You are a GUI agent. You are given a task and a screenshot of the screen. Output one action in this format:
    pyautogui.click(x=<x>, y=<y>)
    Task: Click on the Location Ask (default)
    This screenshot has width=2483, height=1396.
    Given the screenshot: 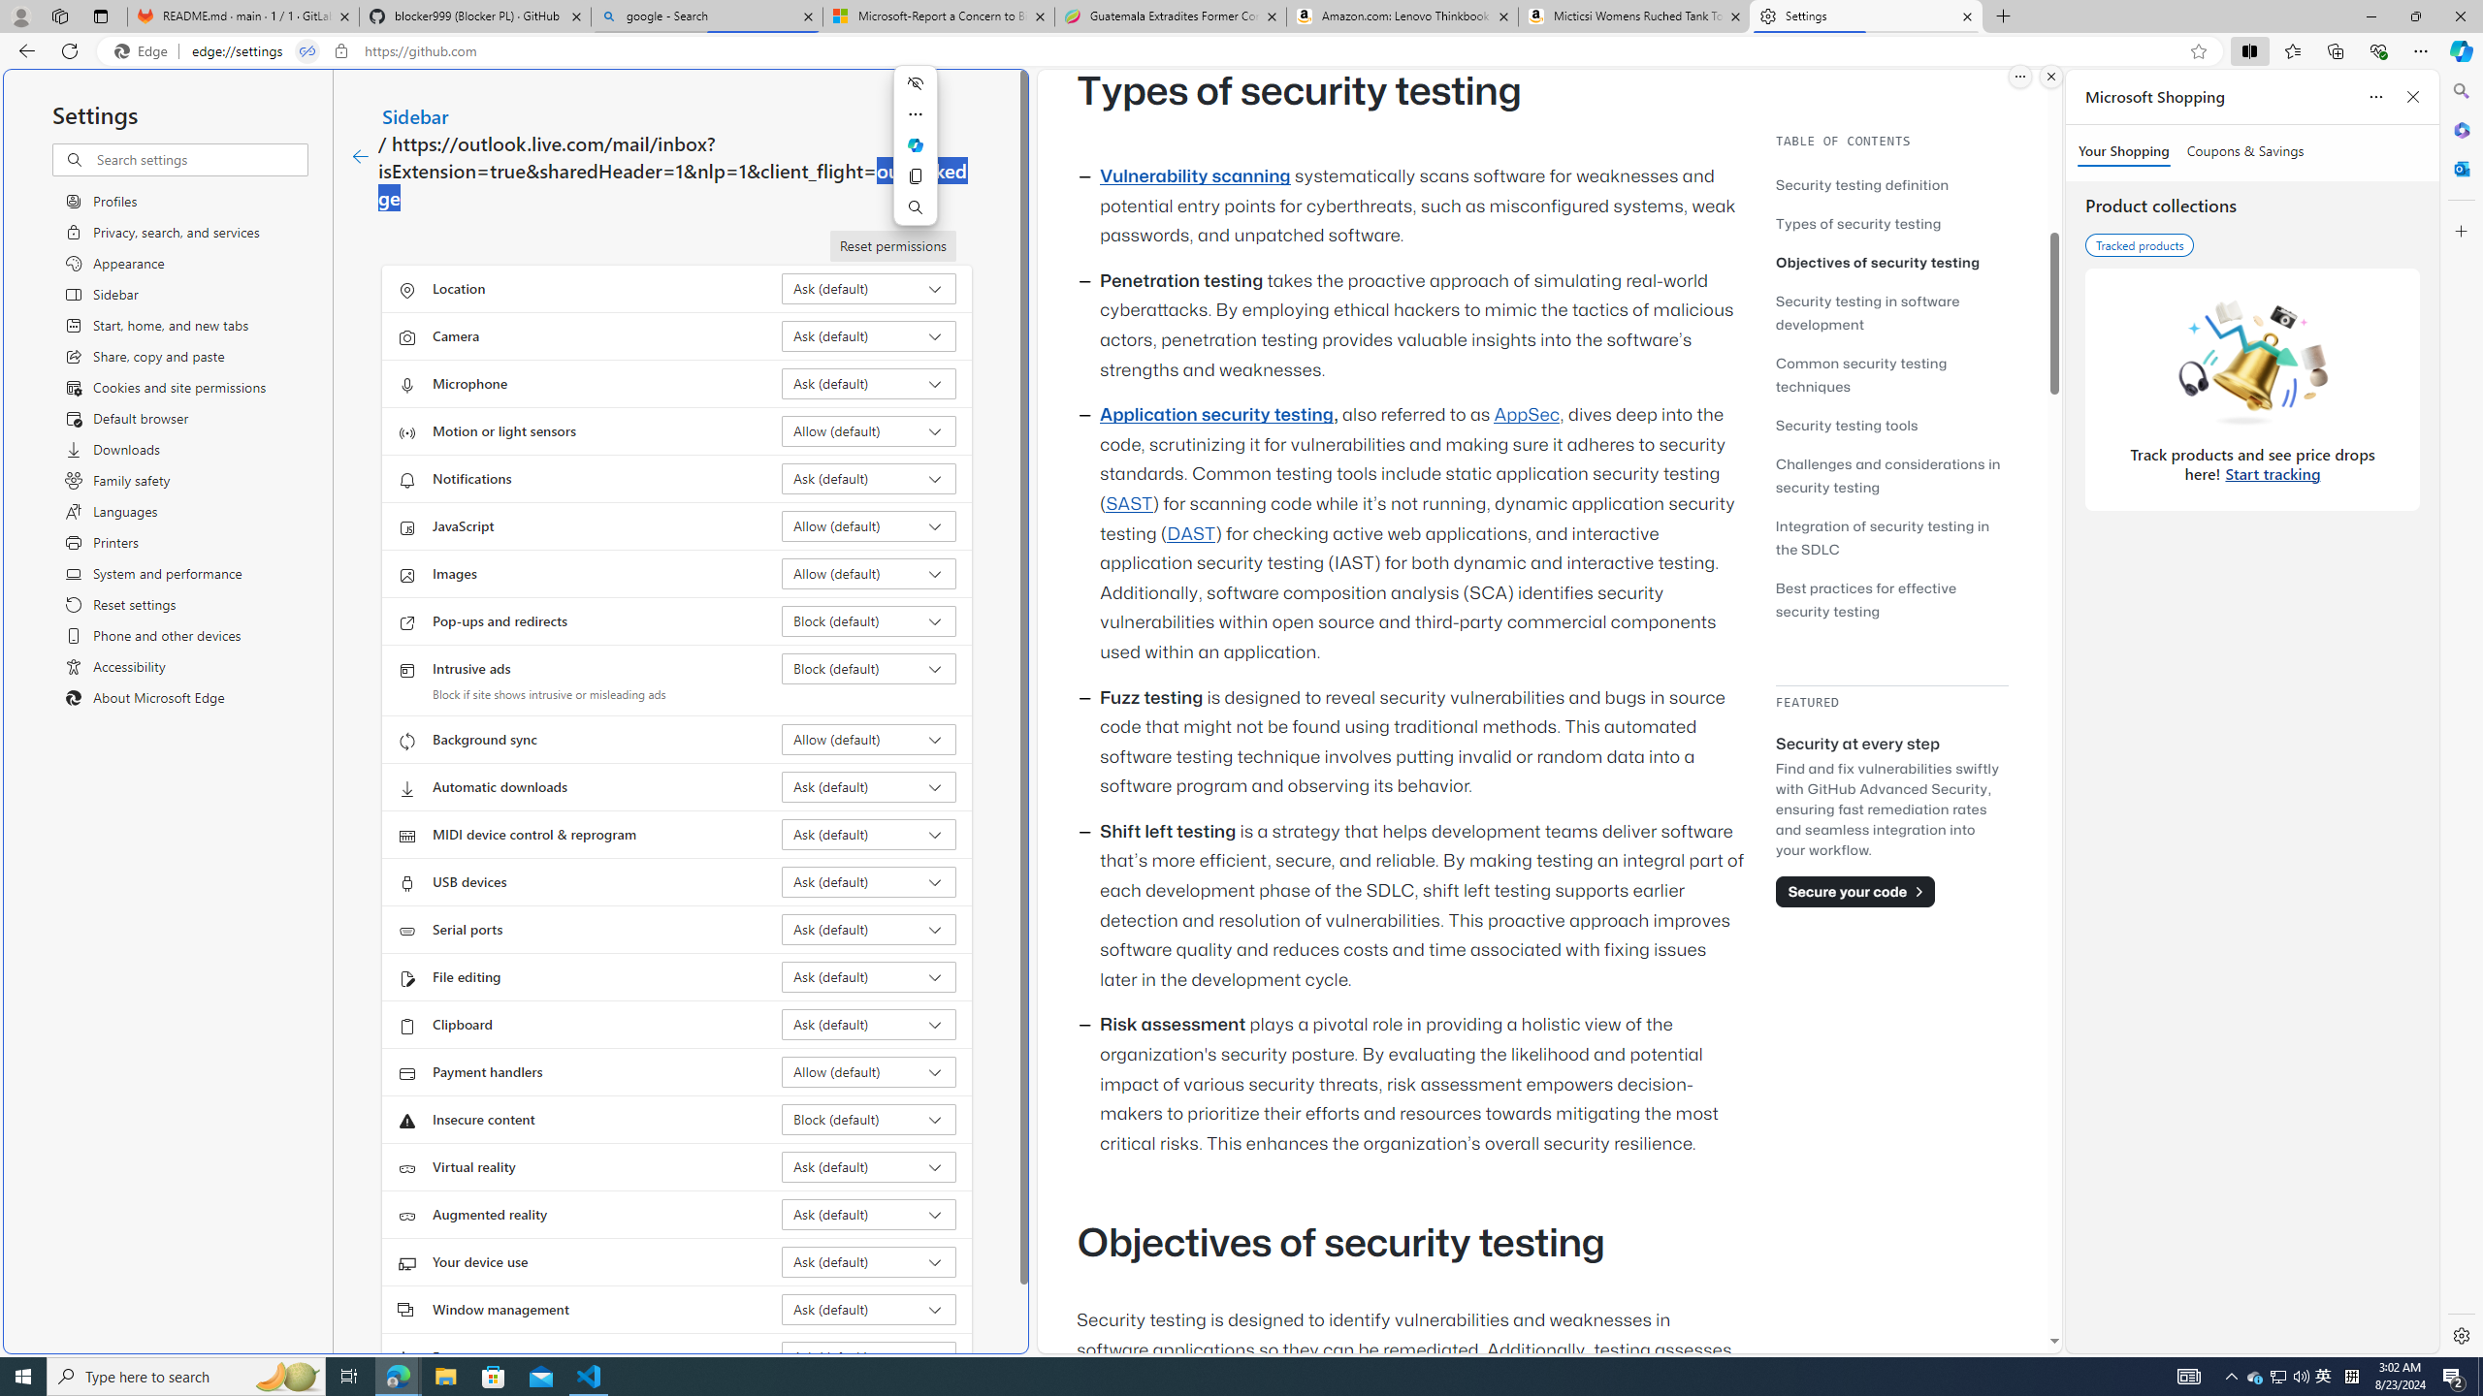 What is the action you would take?
    pyautogui.click(x=869, y=289)
    